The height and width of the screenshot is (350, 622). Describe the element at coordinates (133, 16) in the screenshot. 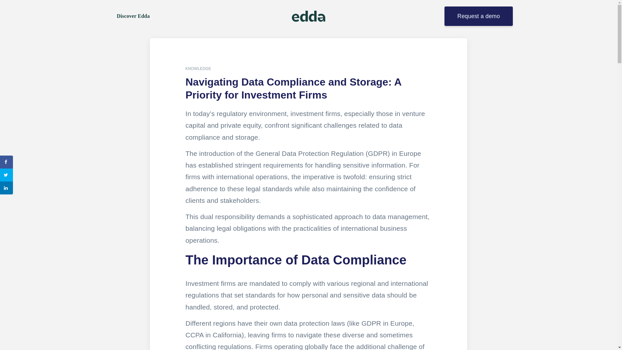

I see `Discover Edda` at that location.